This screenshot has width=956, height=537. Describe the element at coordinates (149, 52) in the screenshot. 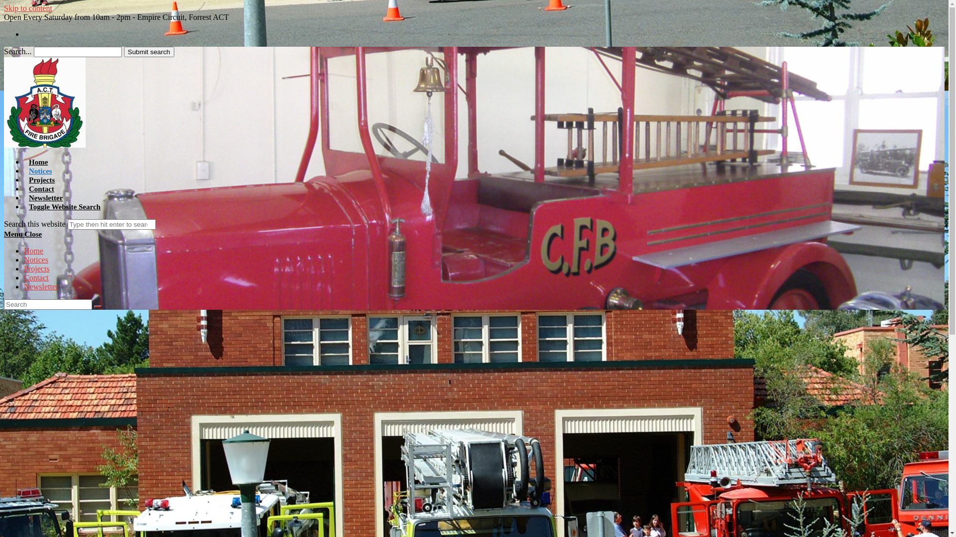

I see `Submit search` at that location.